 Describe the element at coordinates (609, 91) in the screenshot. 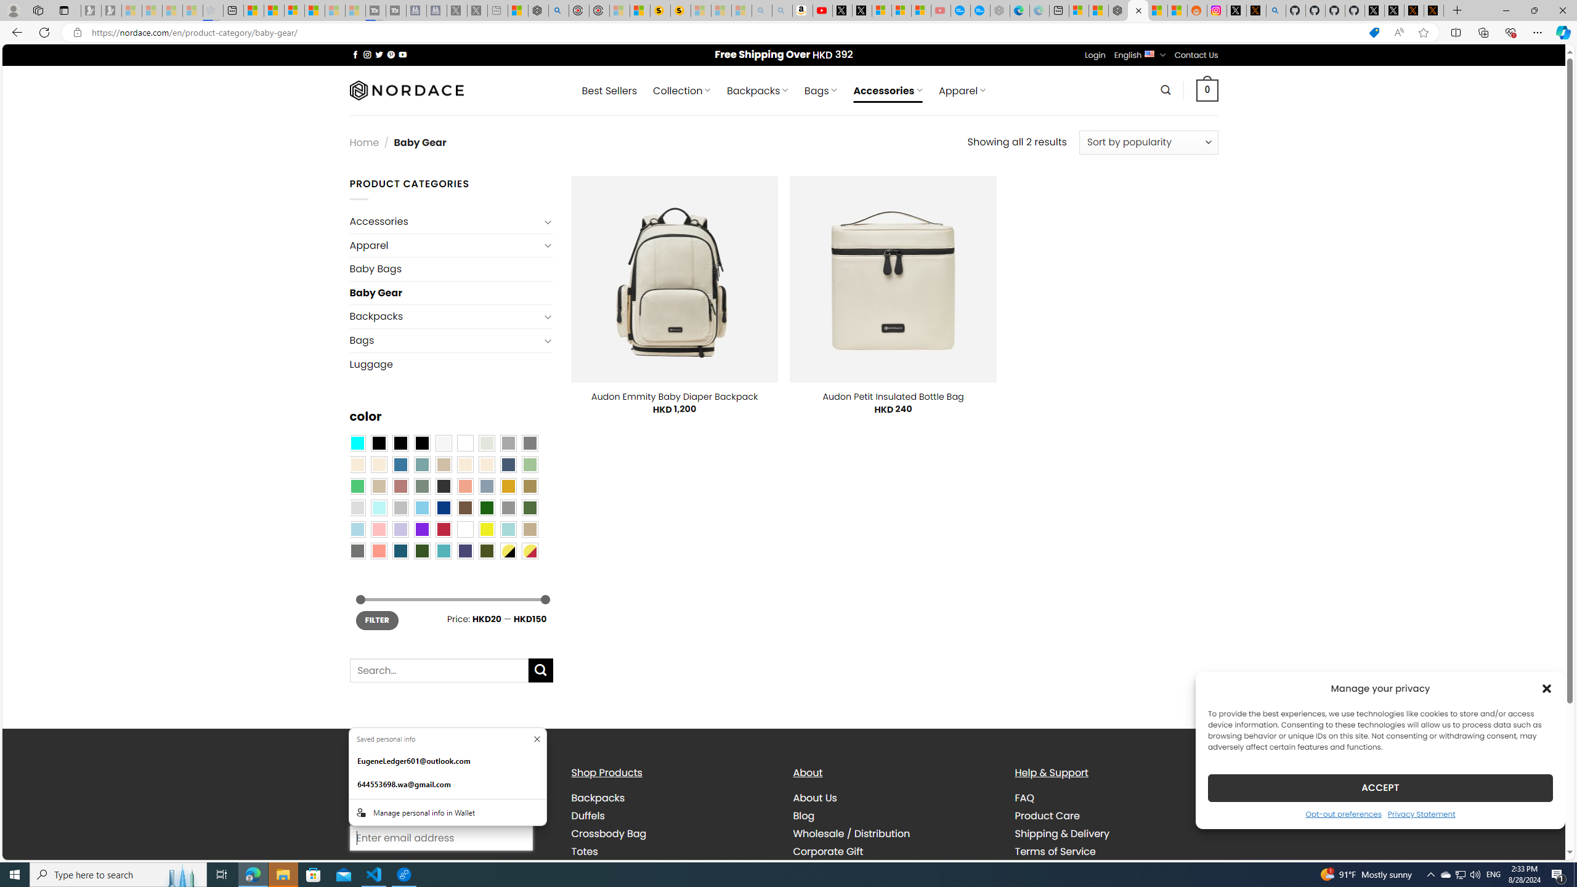

I see ` Best Sellers` at that location.